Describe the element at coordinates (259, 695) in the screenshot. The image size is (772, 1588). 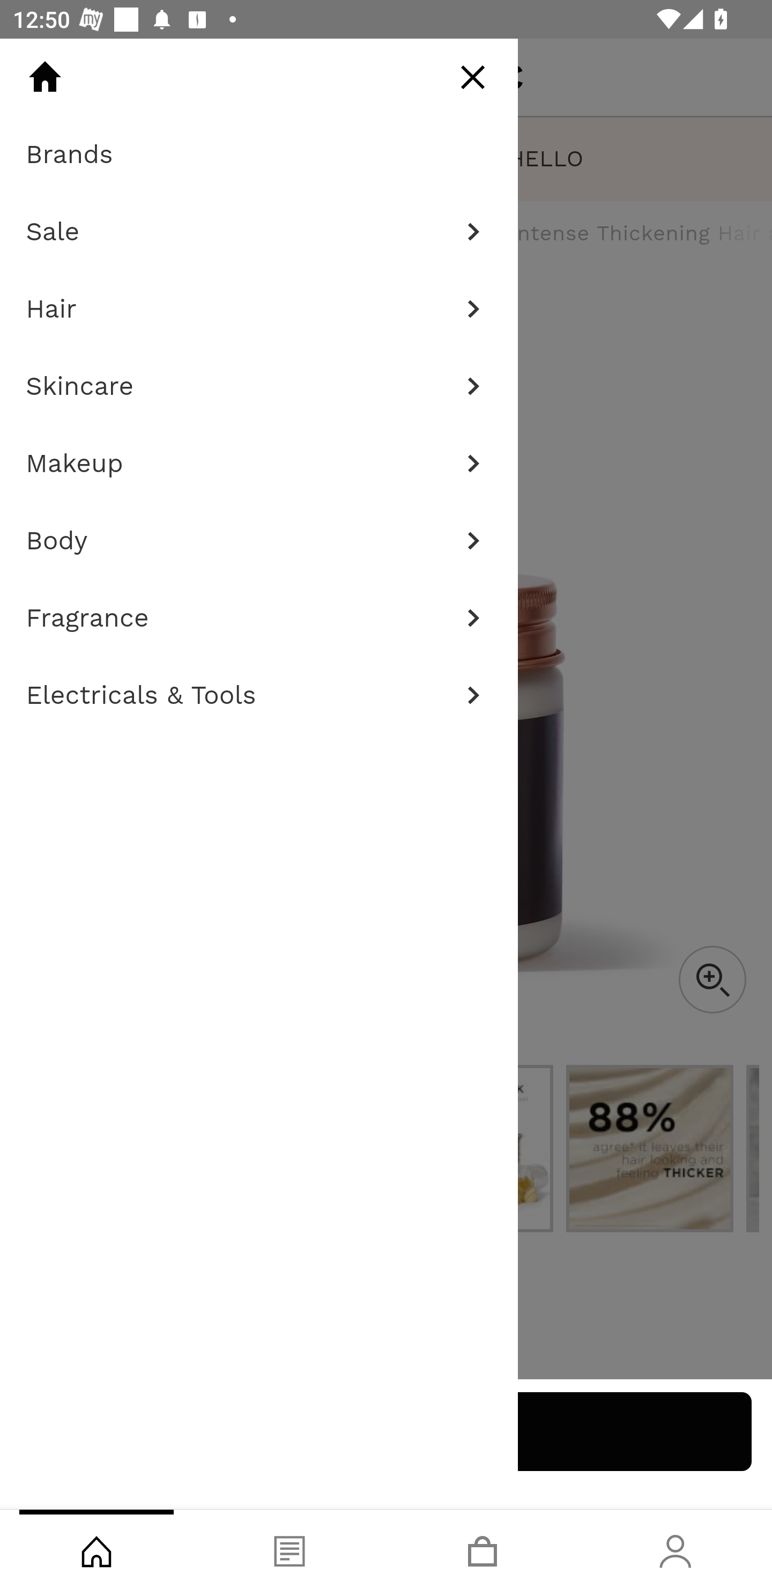
I see `Electricals & Tools` at that location.